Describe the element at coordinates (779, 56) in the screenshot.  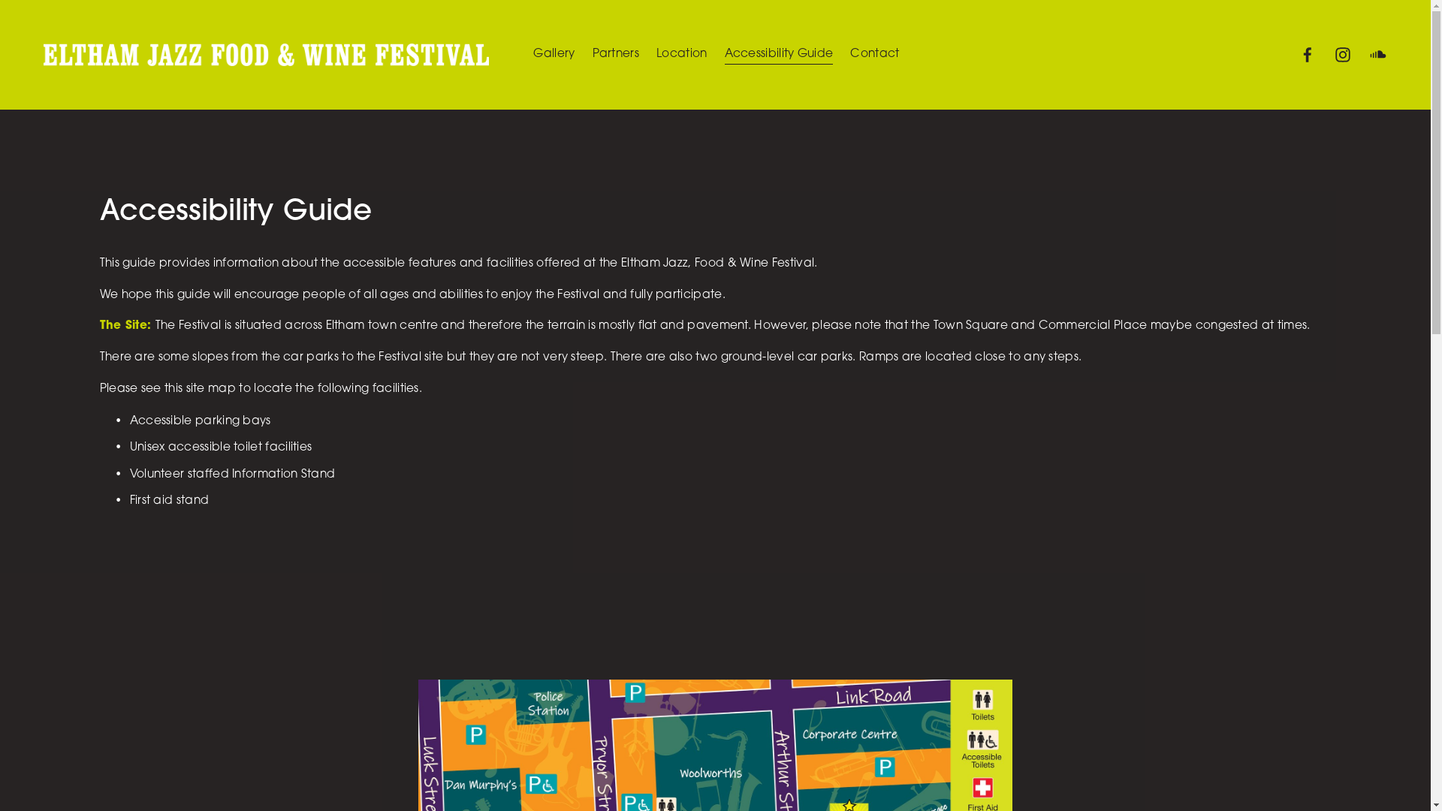
I see `Accessibility Guide` at that location.